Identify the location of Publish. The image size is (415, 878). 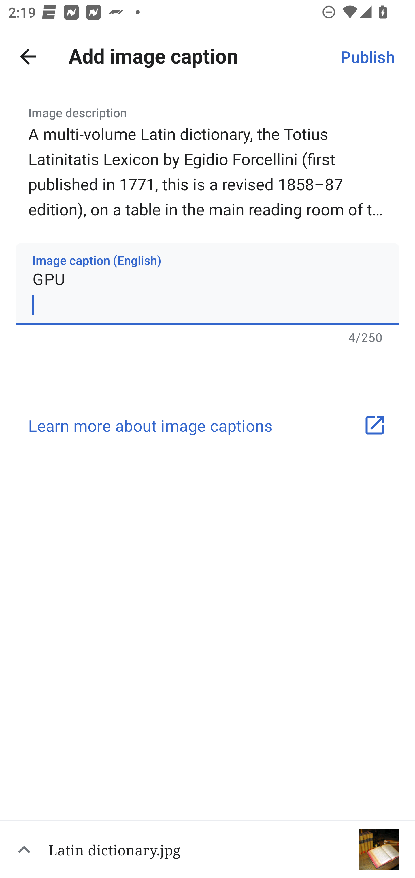
(367, 57).